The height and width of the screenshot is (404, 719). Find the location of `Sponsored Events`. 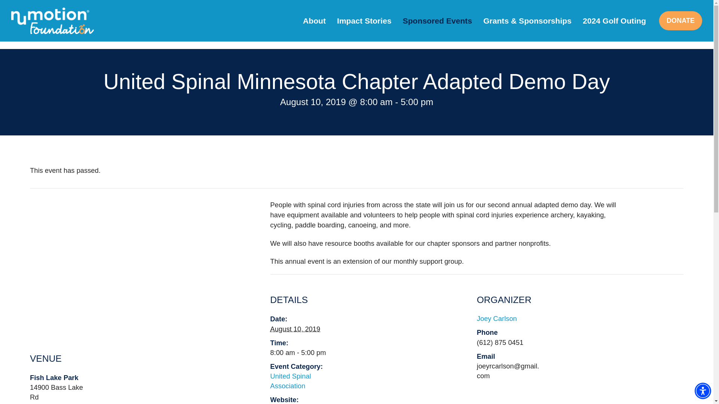

Sponsored Events is located at coordinates (437, 21).